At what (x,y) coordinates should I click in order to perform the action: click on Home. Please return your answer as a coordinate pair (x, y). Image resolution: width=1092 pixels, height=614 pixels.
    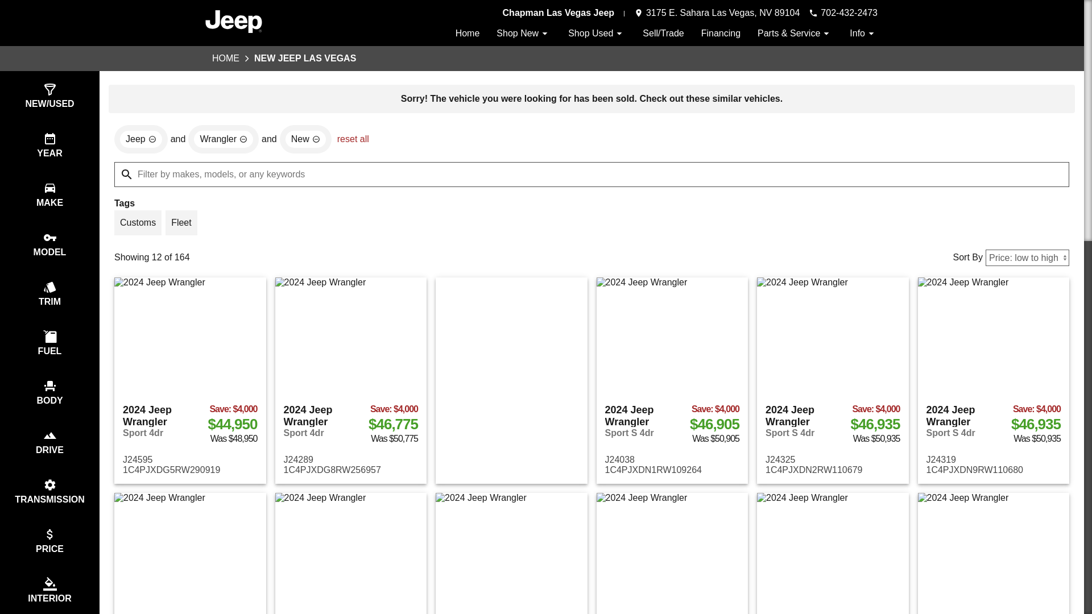
    Looking at the image, I should click on (468, 33).